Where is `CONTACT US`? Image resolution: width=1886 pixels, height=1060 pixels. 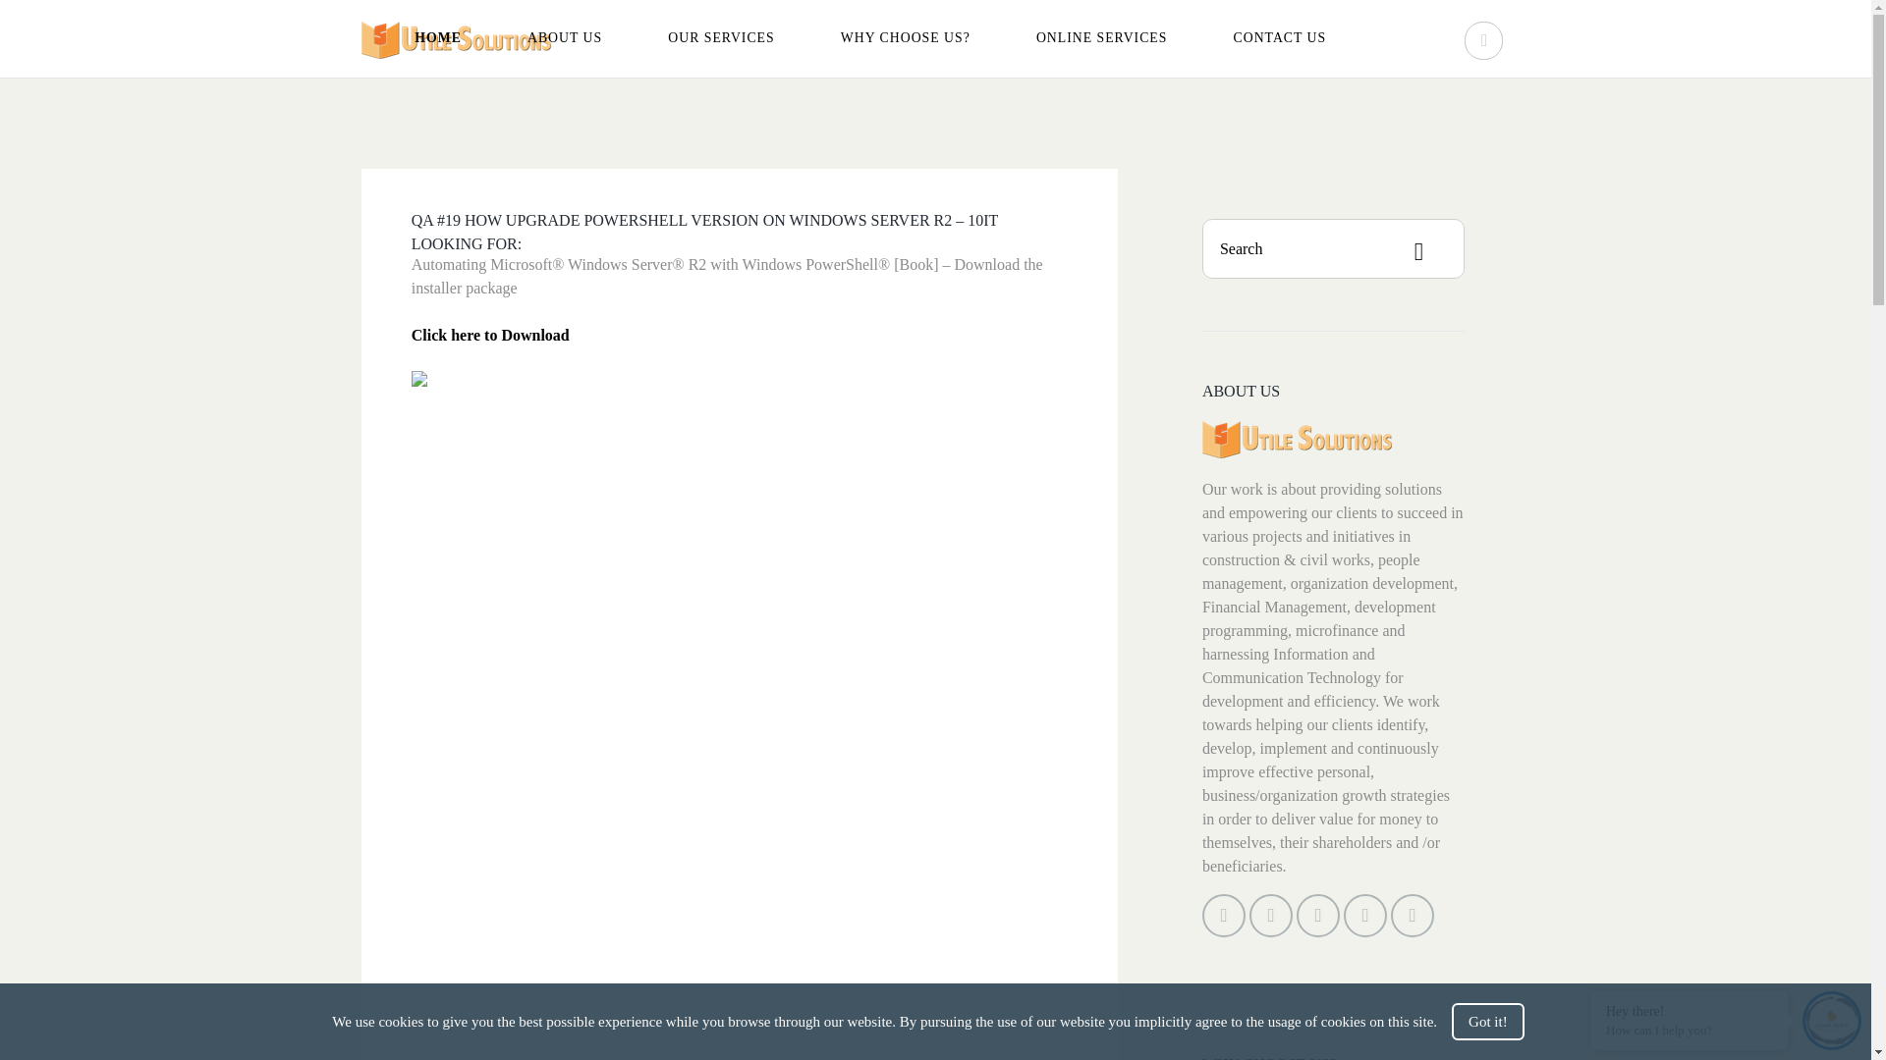
CONTACT US is located at coordinates (1280, 37).